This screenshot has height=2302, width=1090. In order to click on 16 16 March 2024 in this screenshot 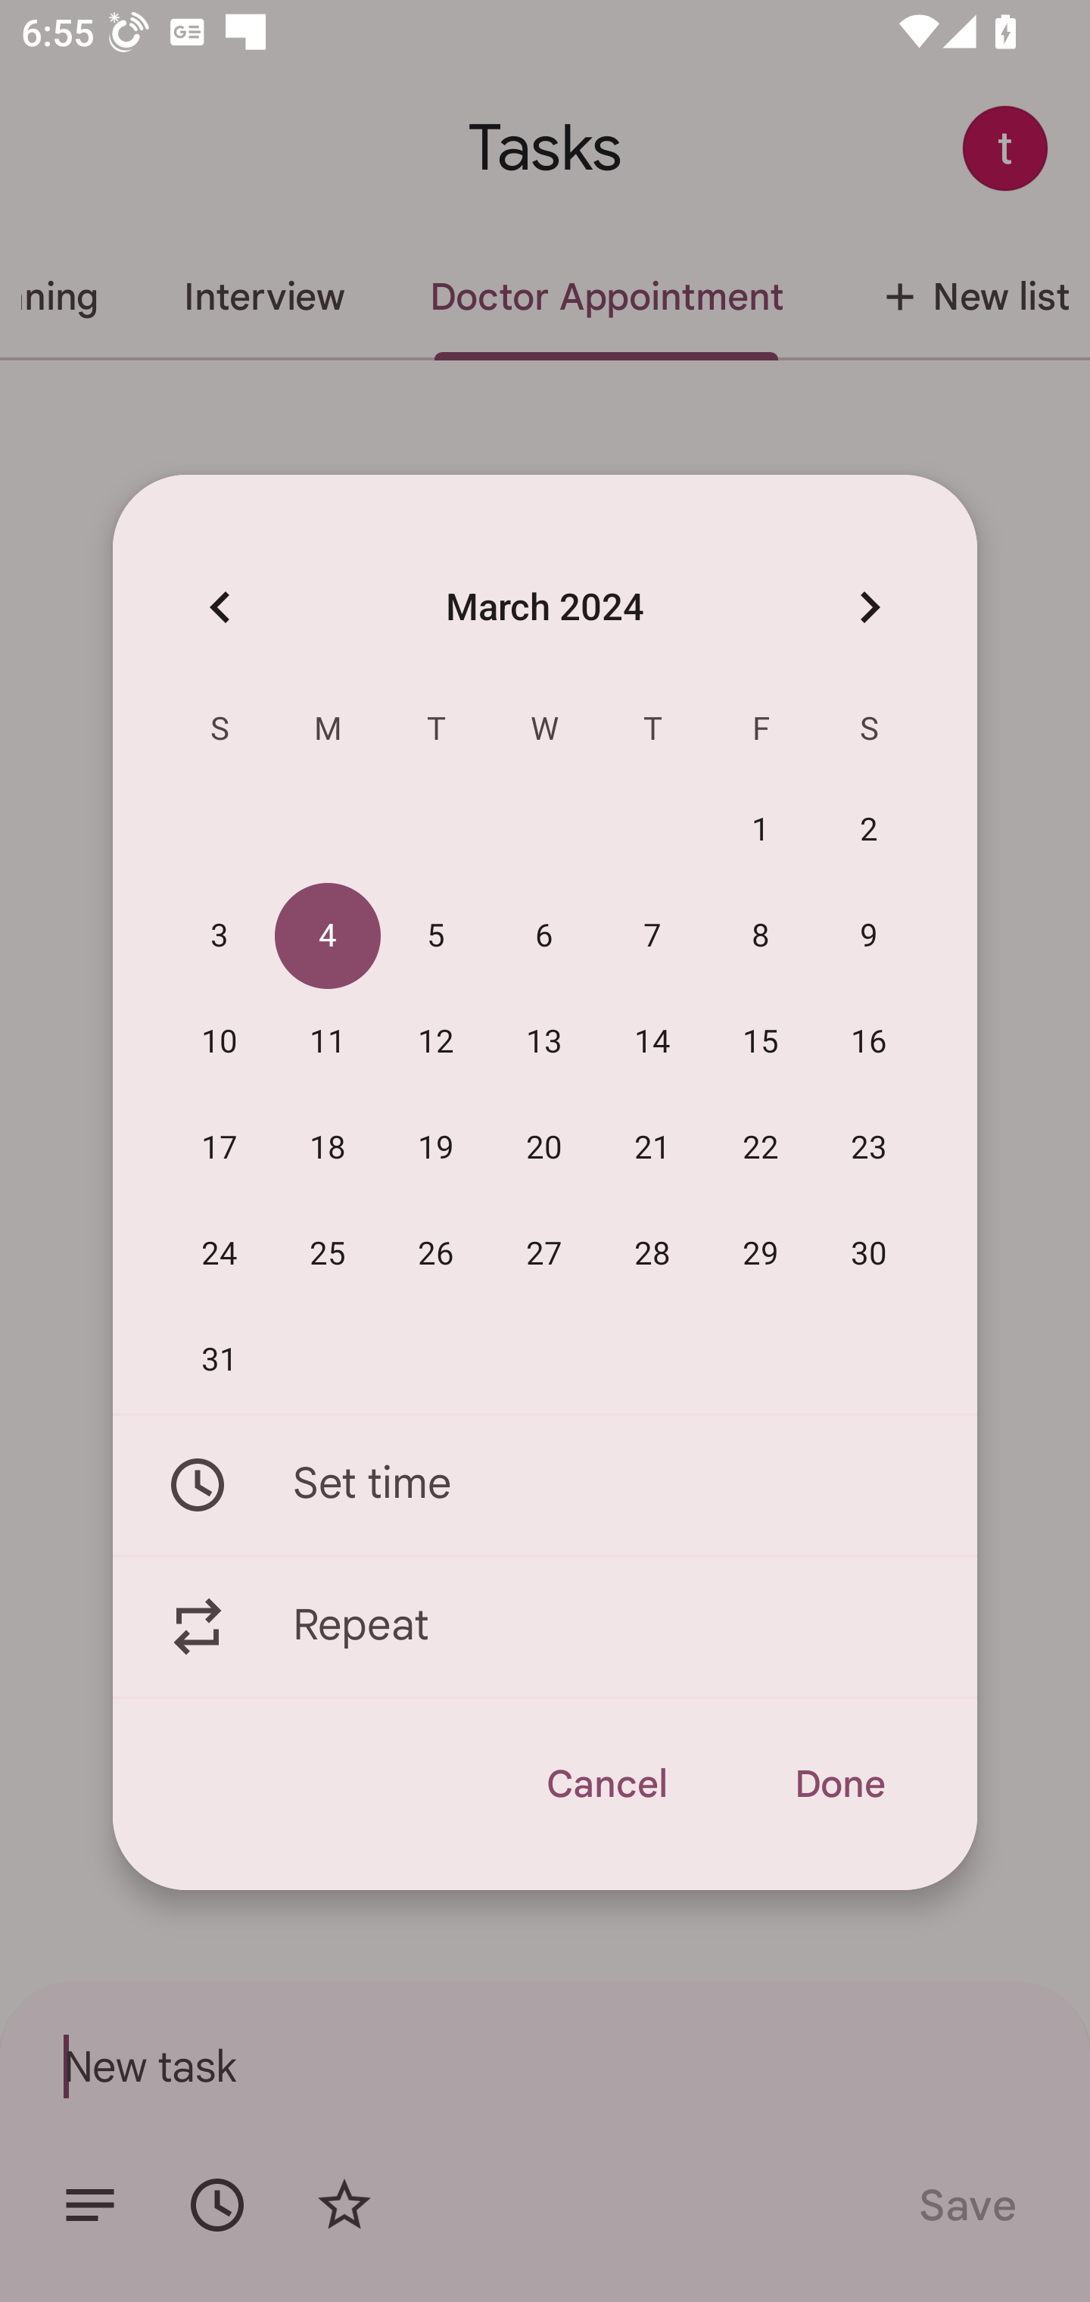, I will do `click(869, 1043)`.